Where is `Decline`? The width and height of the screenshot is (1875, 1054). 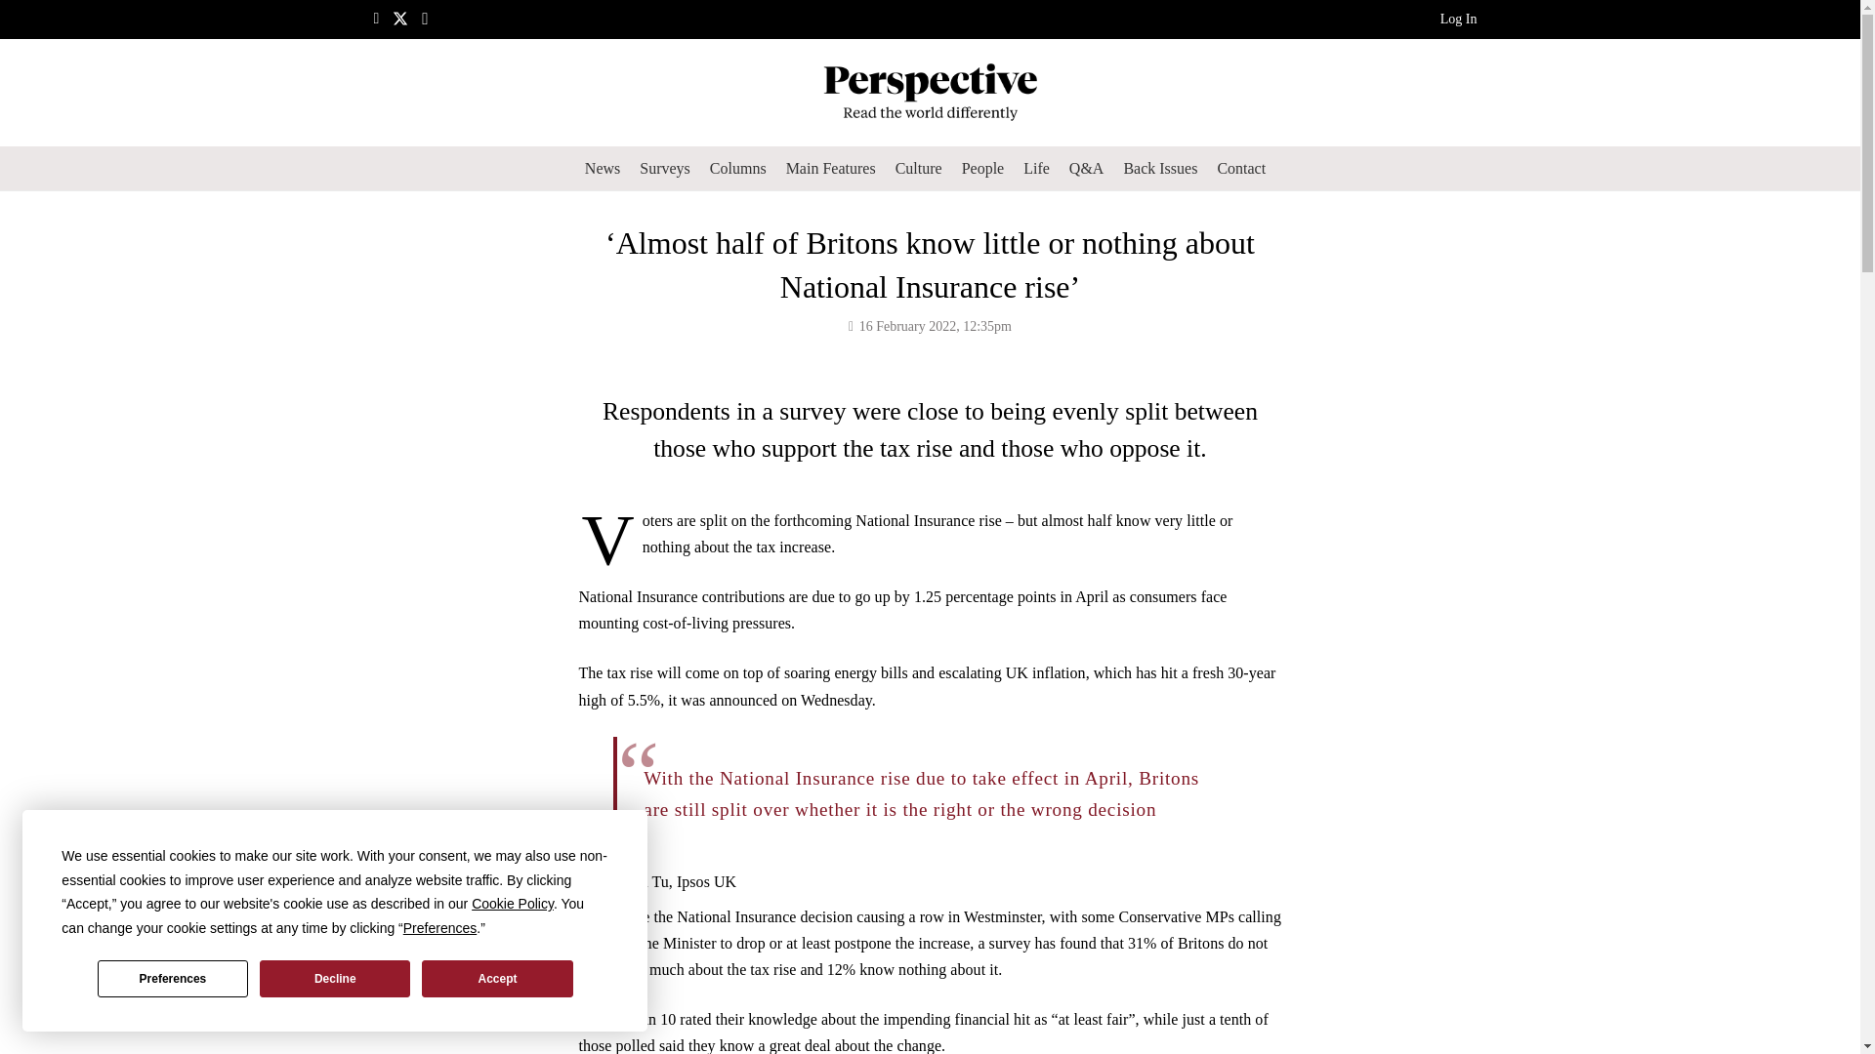
Decline is located at coordinates (335, 978).